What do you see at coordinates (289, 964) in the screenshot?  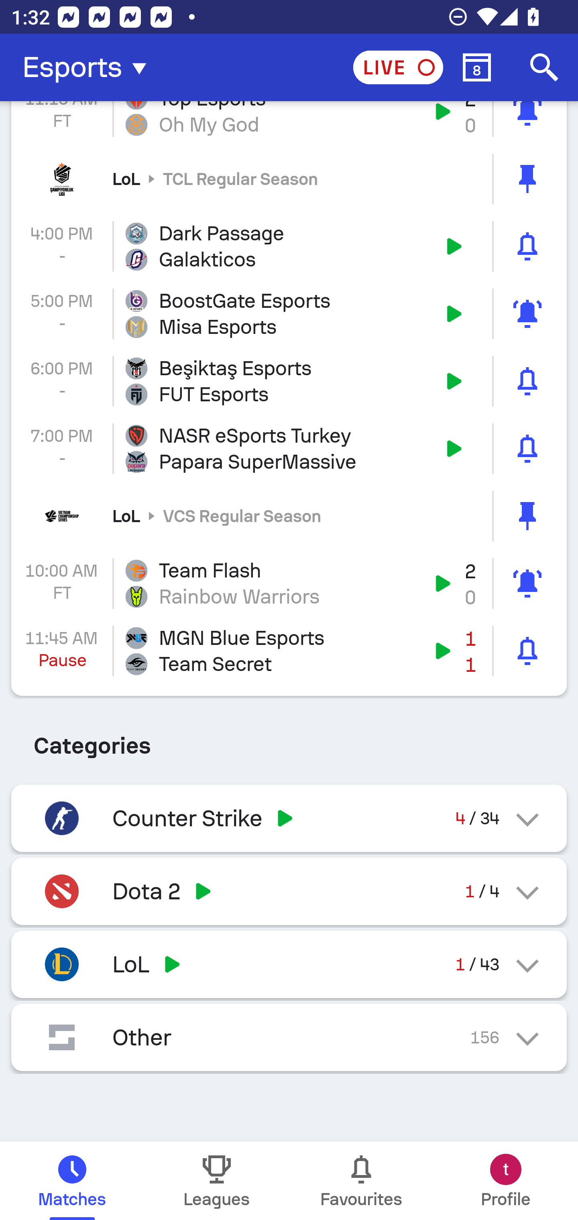 I see `LoL 1 / 43` at bounding box center [289, 964].